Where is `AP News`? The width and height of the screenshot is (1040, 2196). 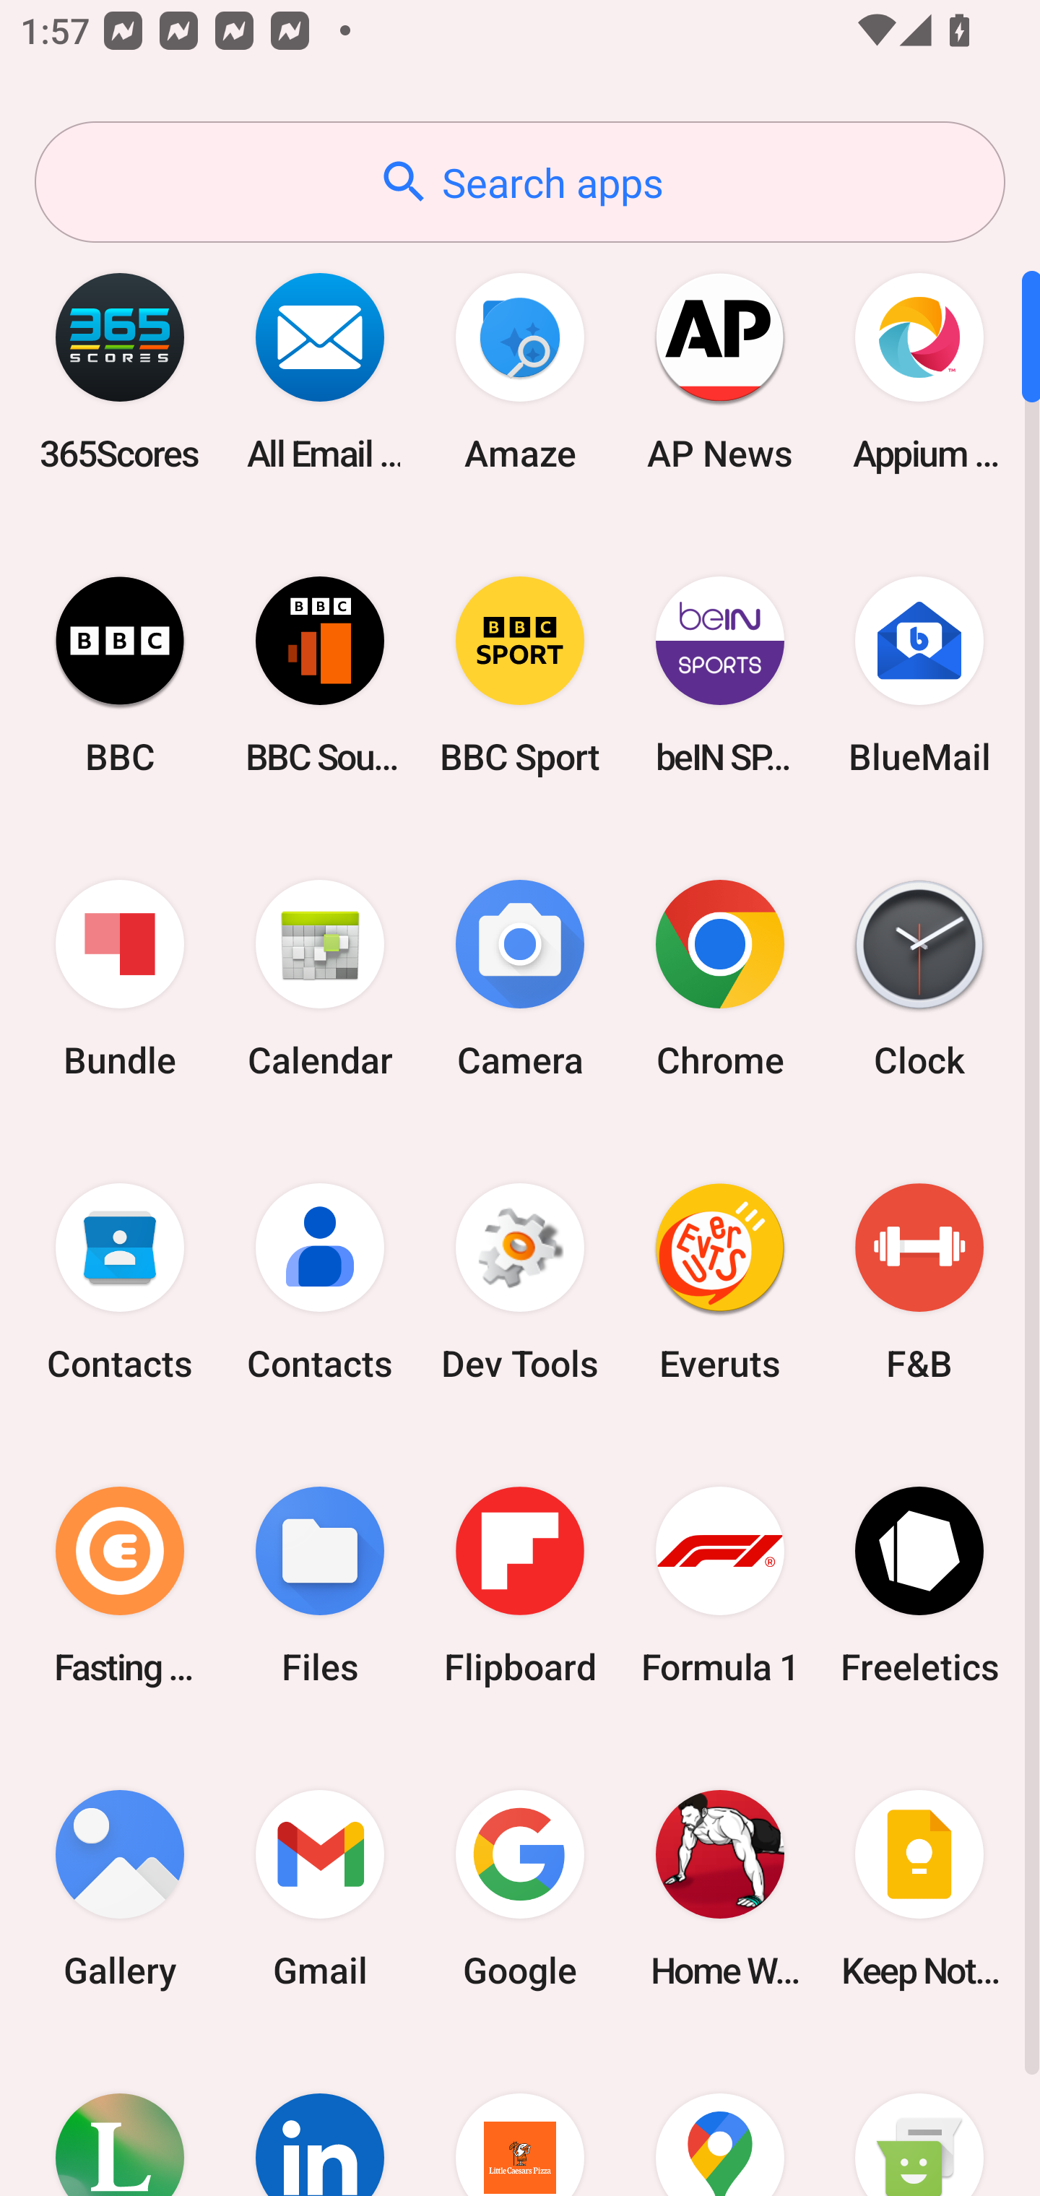 AP News is located at coordinates (719, 371).